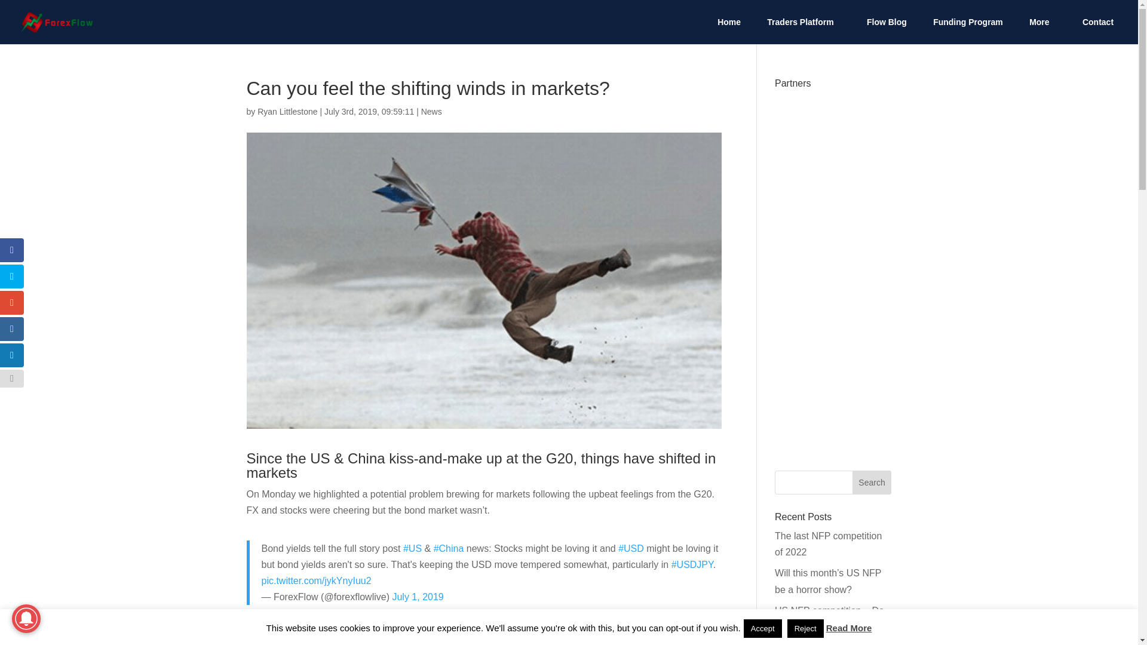 Image resolution: width=1147 pixels, height=645 pixels. Describe the element at coordinates (1042, 31) in the screenshot. I see `More` at that location.